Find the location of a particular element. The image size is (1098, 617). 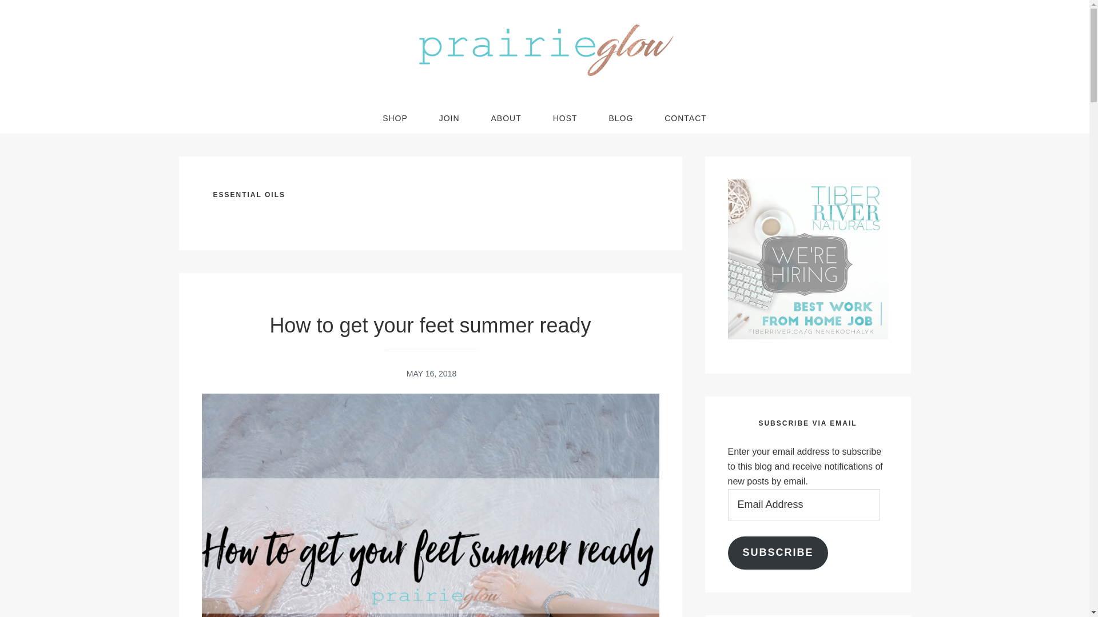

PRAIRIE GLOW is located at coordinates (544, 51).